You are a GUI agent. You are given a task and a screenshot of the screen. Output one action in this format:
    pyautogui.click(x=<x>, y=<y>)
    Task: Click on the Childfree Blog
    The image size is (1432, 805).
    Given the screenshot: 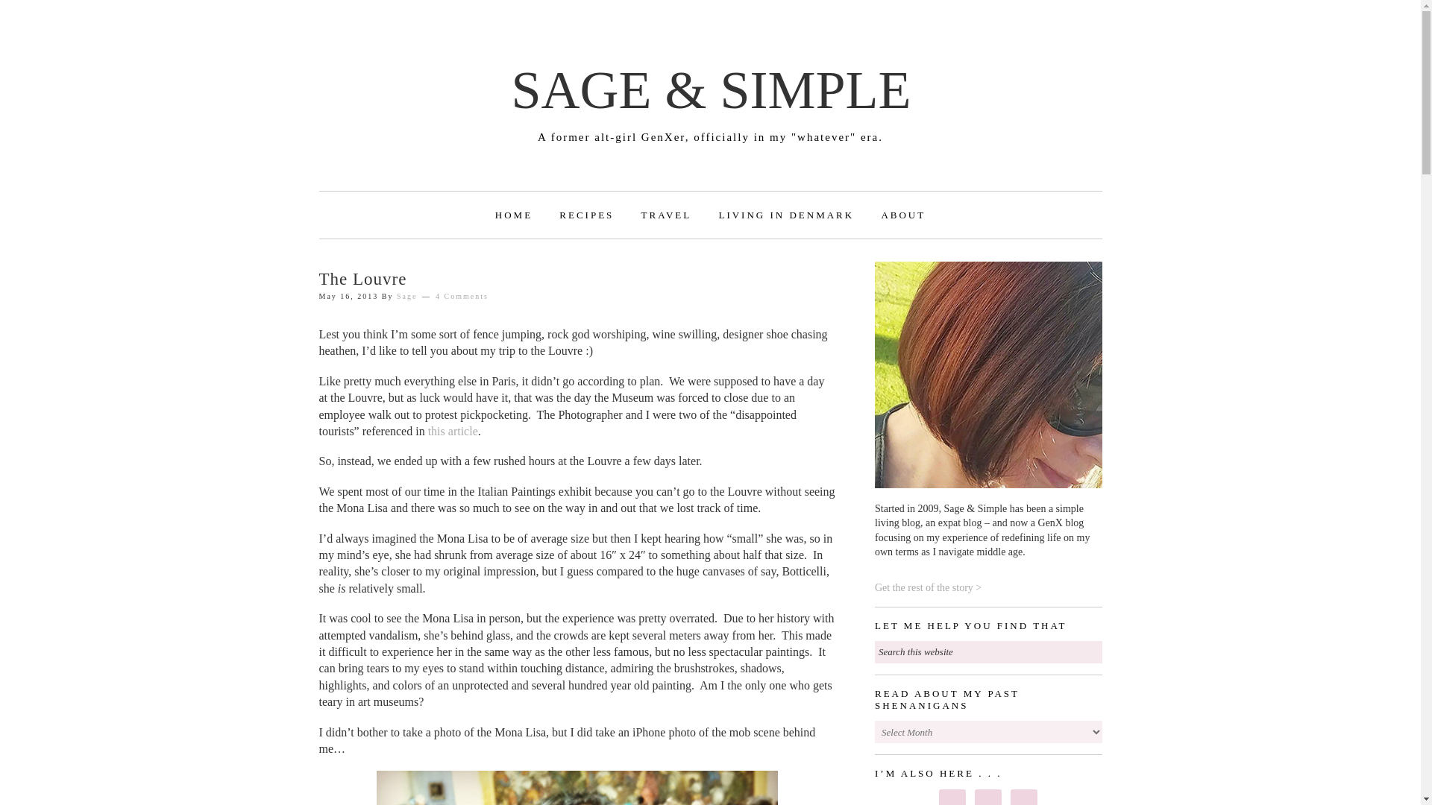 What is the action you would take?
    pyautogui.click(x=902, y=215)
    